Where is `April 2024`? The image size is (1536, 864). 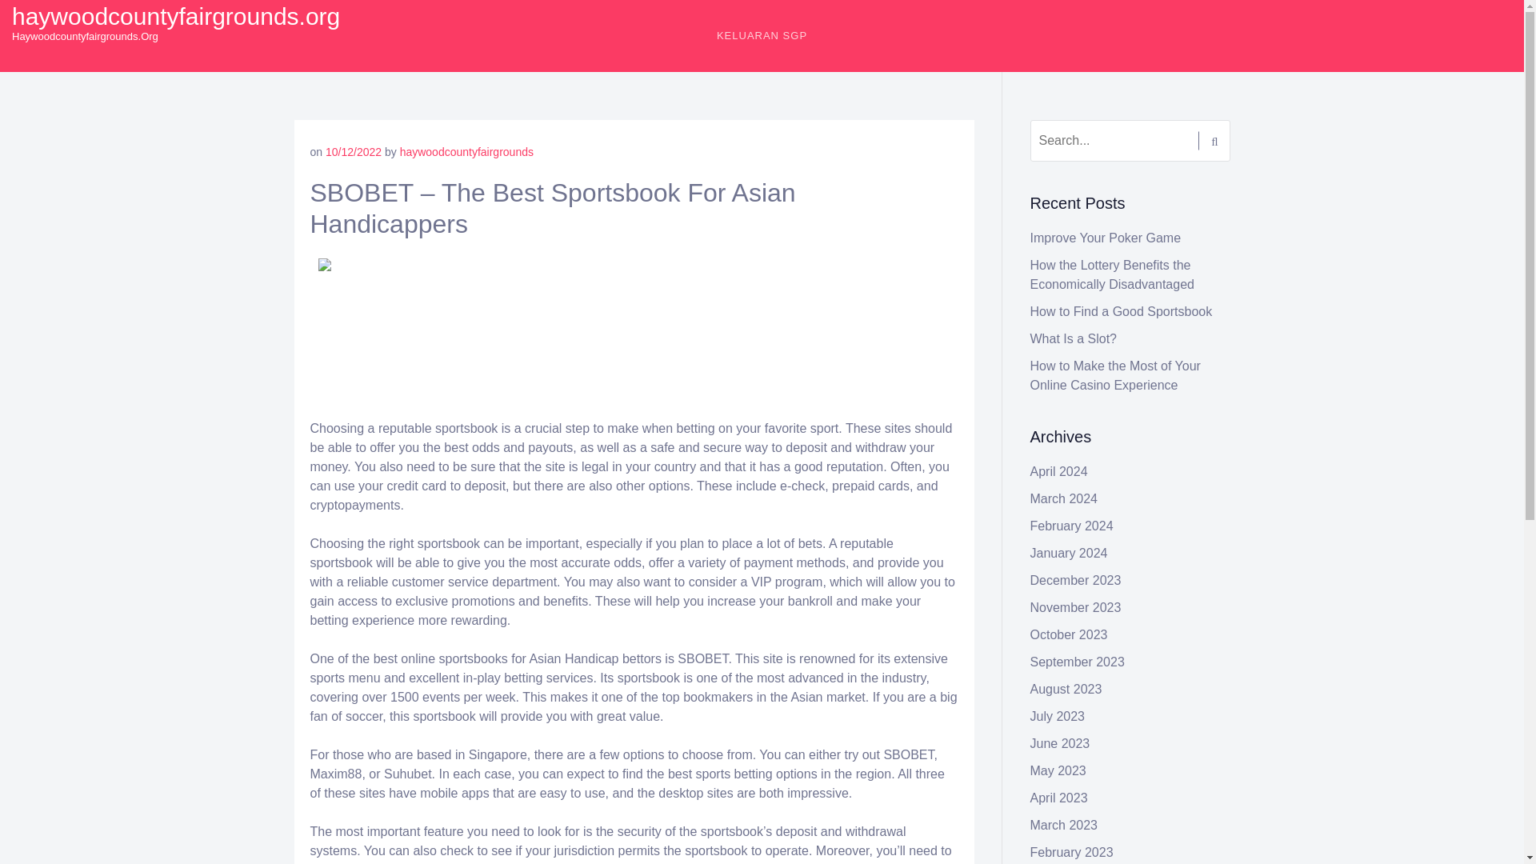 April 2024 is located at coordinates (1059, 472).